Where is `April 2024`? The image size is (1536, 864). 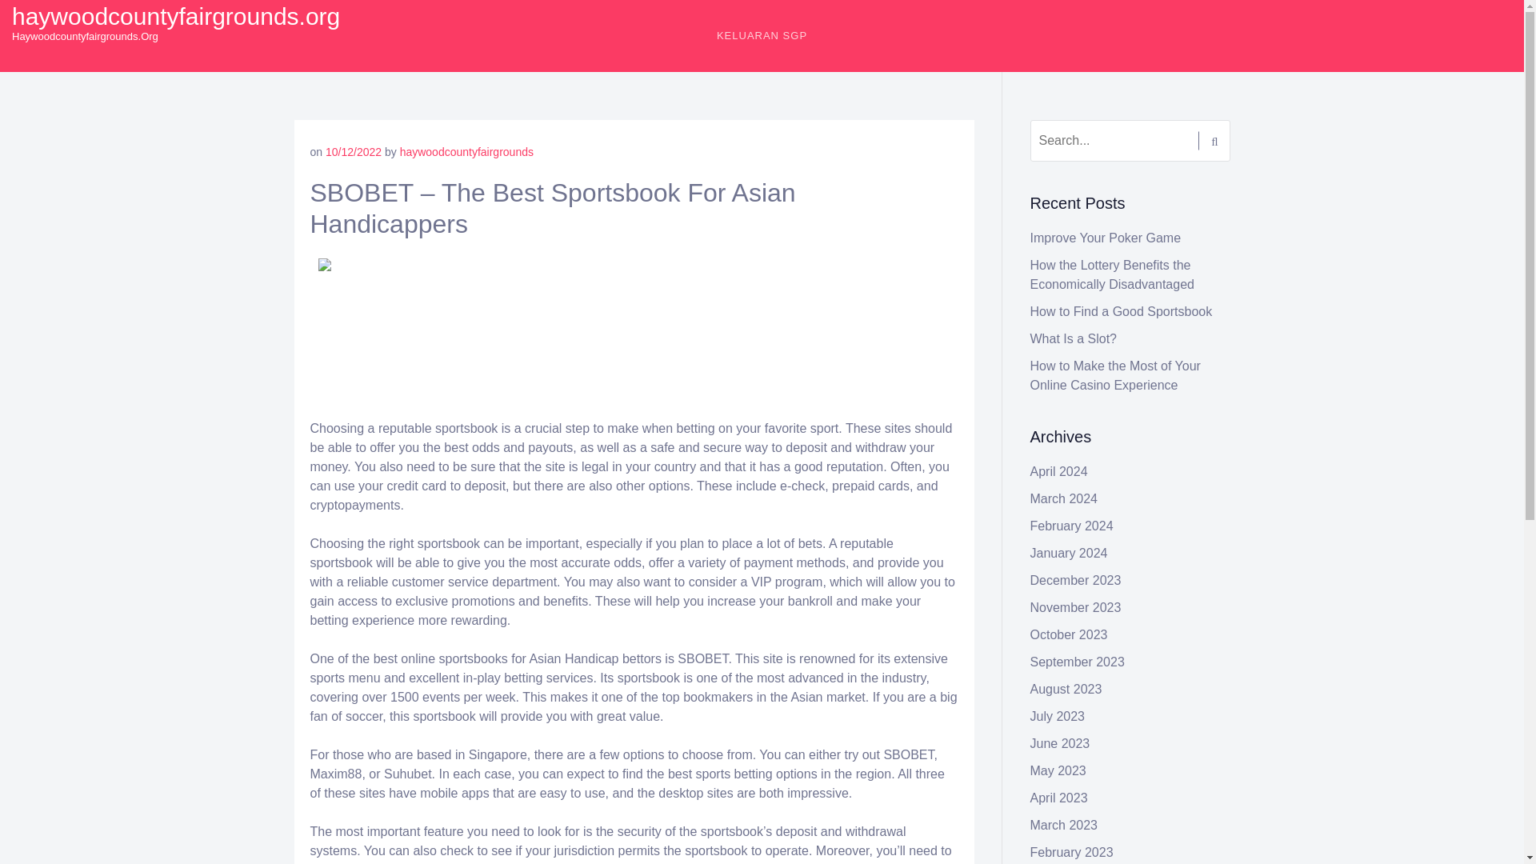 April 2024 is located at coordinates (1059, 472).